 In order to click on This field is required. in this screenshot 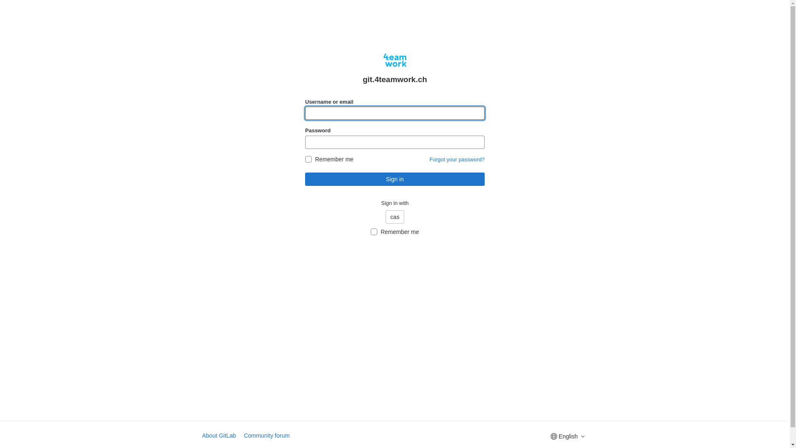, I will do `click(395, 113)`.